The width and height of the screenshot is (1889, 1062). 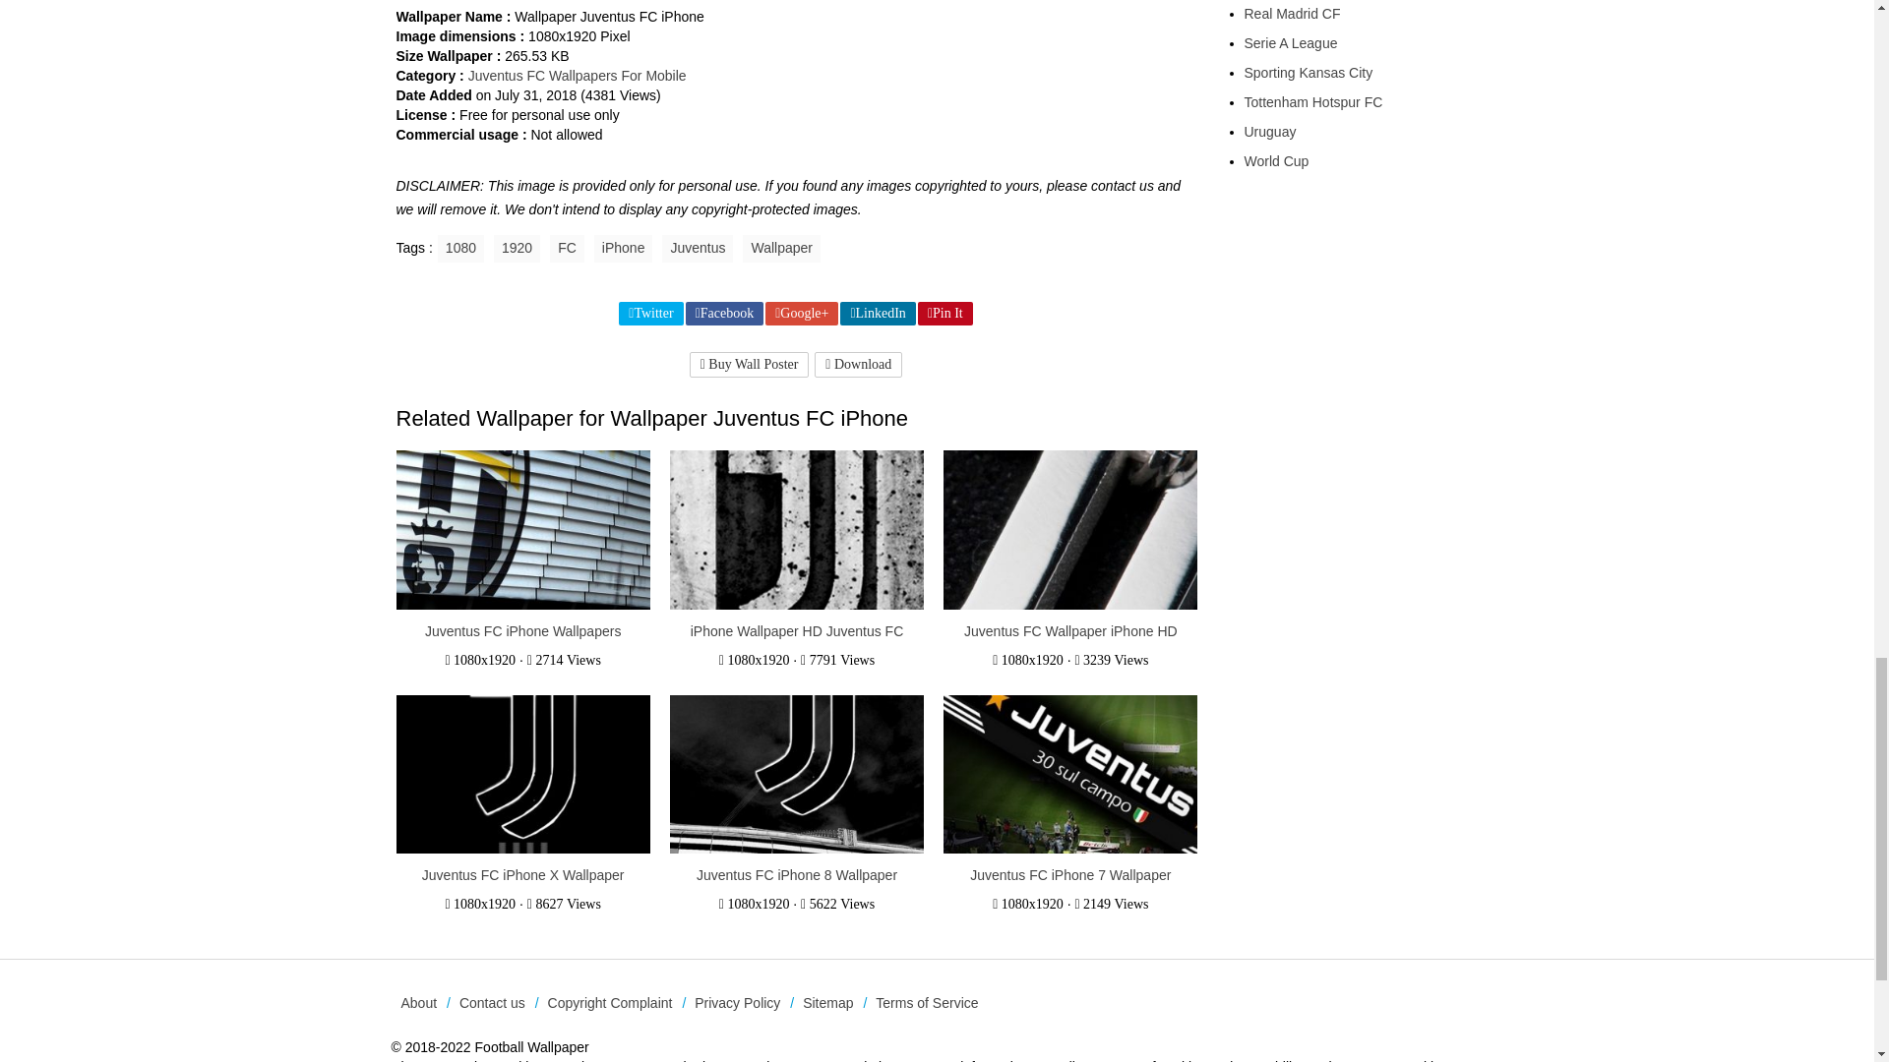 I want to click on 1920, so click(x=517, y=248).